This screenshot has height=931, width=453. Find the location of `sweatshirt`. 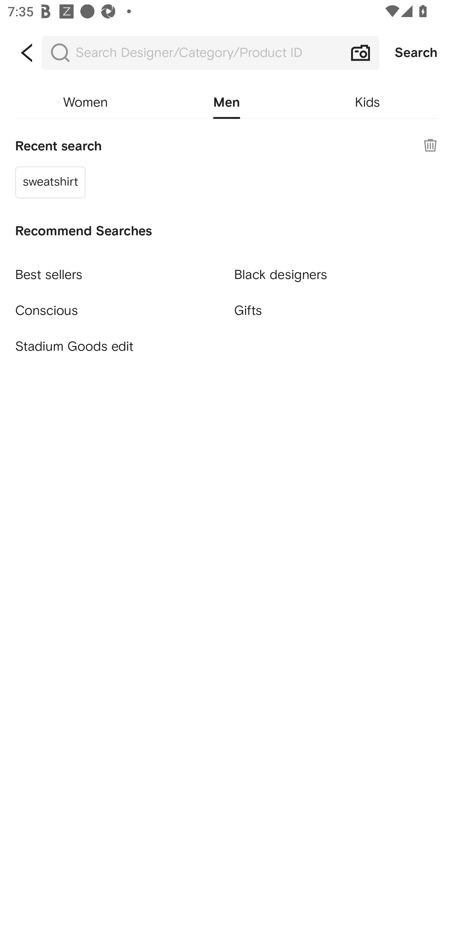

sweatshirt is located at coordinates (50, 182).